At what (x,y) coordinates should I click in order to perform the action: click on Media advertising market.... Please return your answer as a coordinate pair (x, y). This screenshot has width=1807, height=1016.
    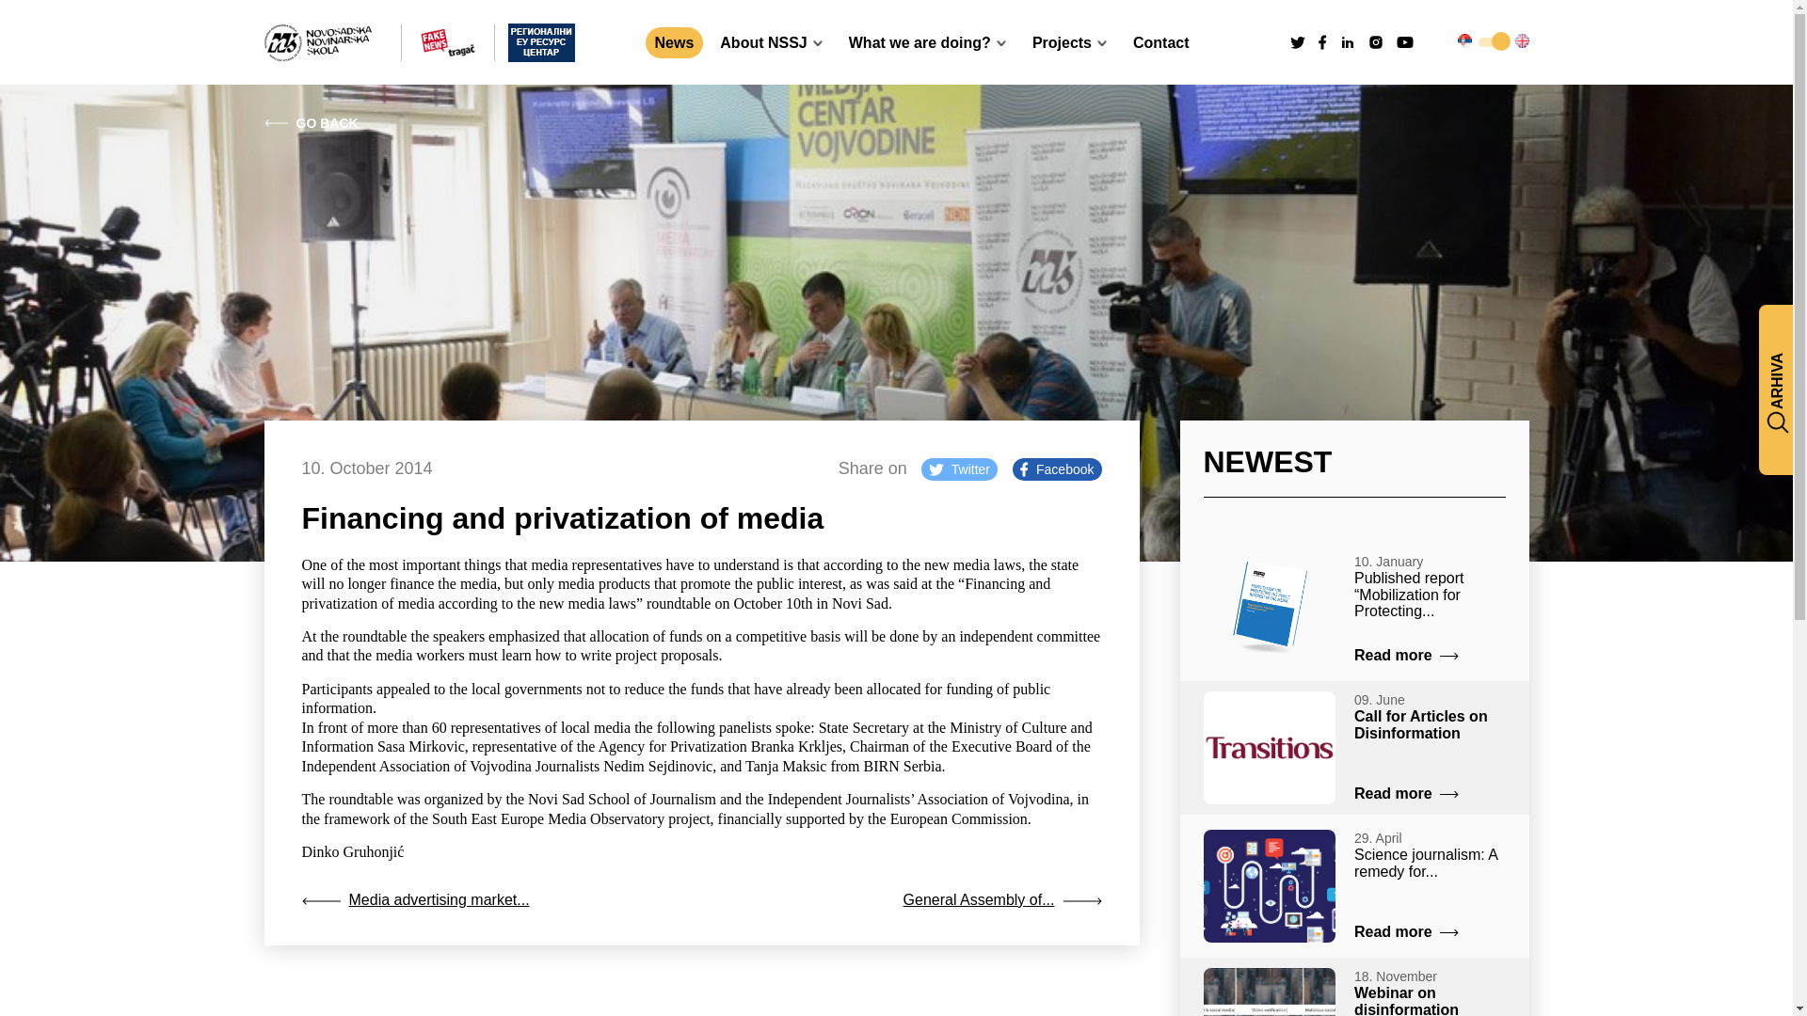
    Looking at the image, I should click on (415, 900).